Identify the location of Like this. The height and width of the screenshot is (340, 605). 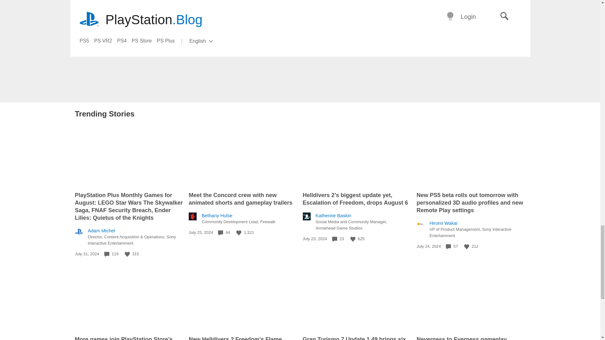
(127, 254).